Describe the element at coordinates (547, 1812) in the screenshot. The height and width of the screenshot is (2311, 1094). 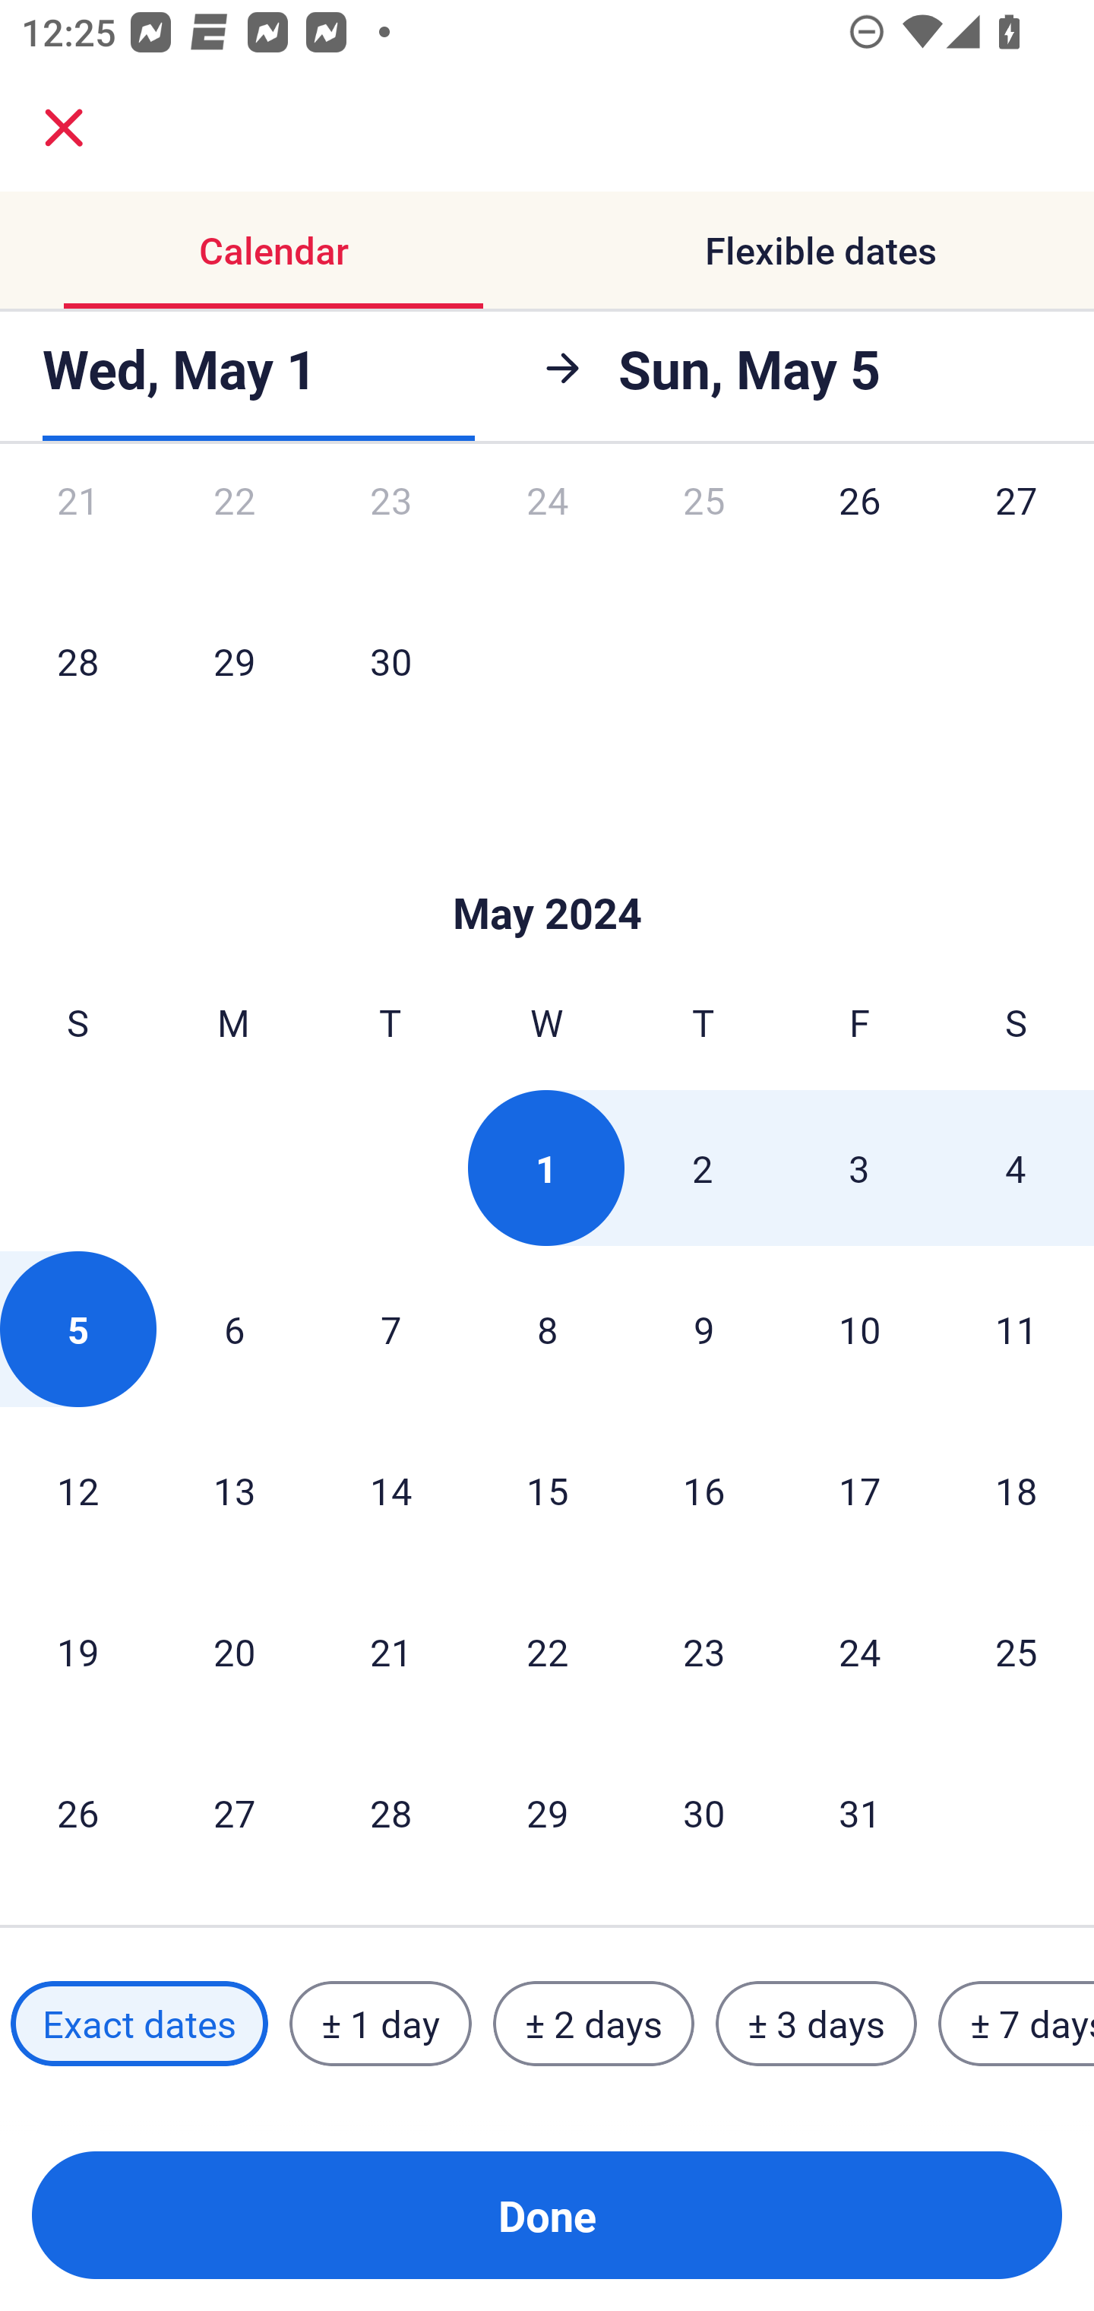
I see `29 Wednesday, May 29, 2024` at that location.